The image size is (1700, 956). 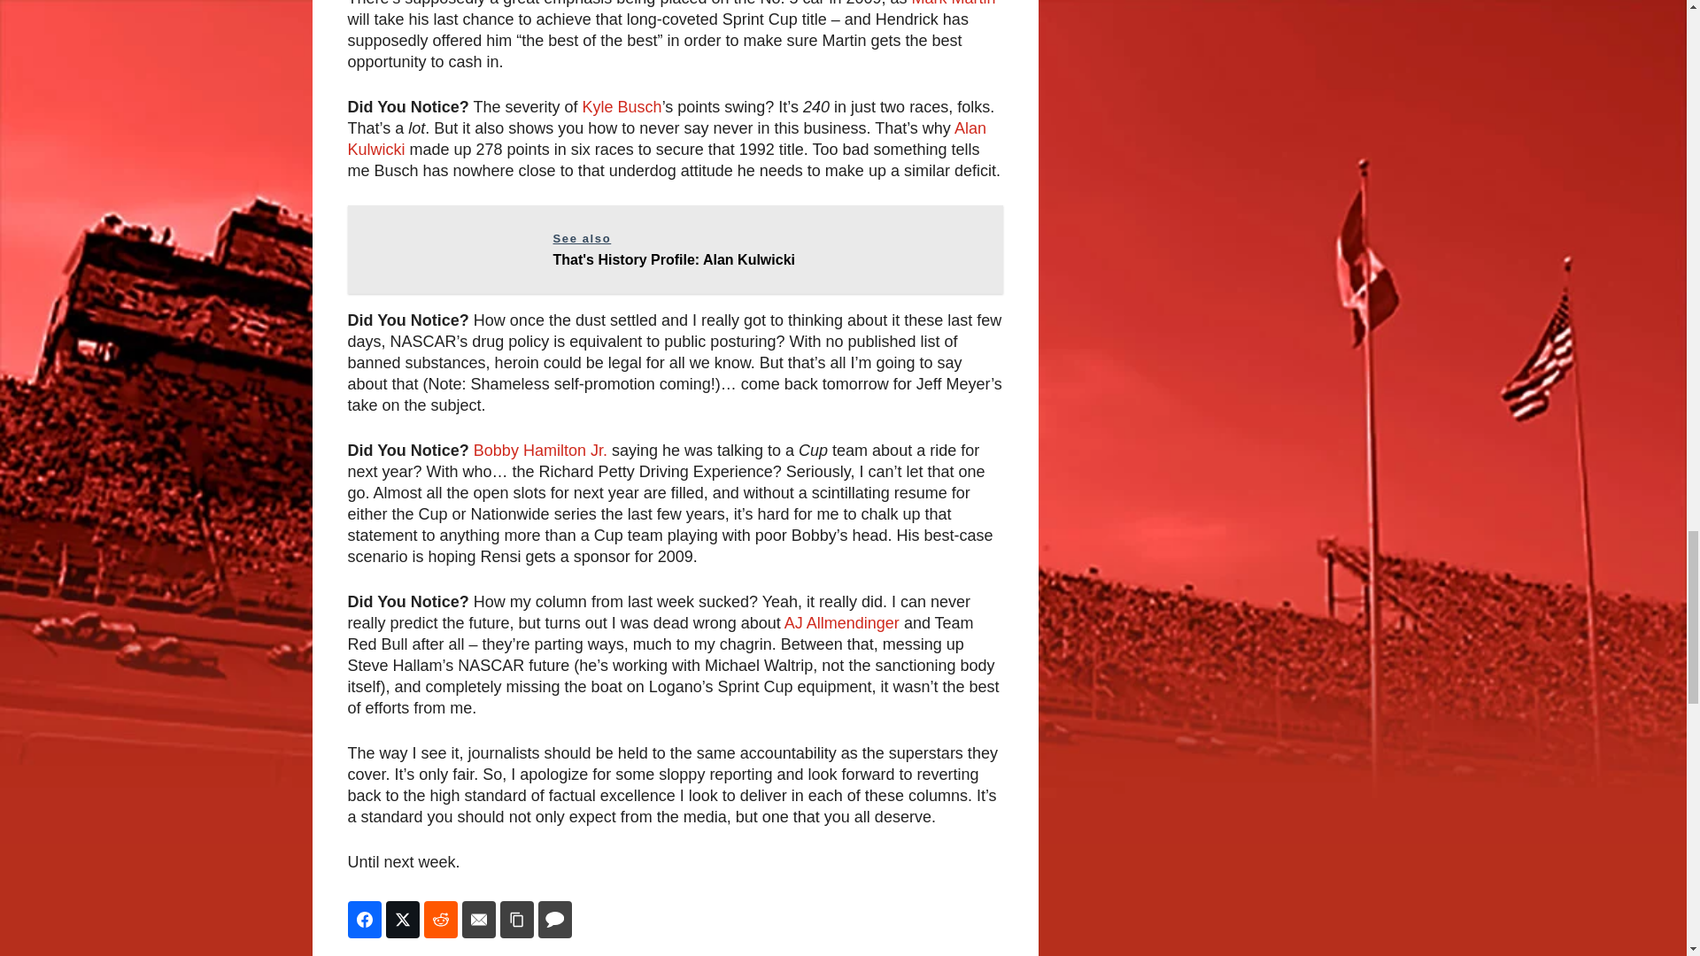 I want to click on Share on Copy Link, so click(x=540, y=450).